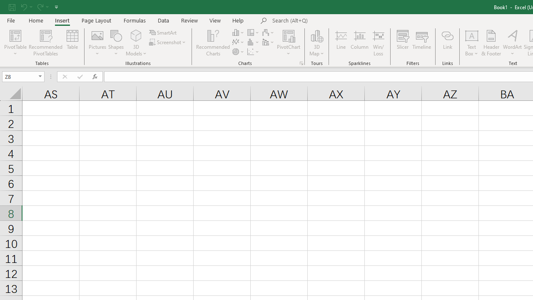 This screenshot has width=533, height=300. I want to click on Formulas, so click(134, 20).